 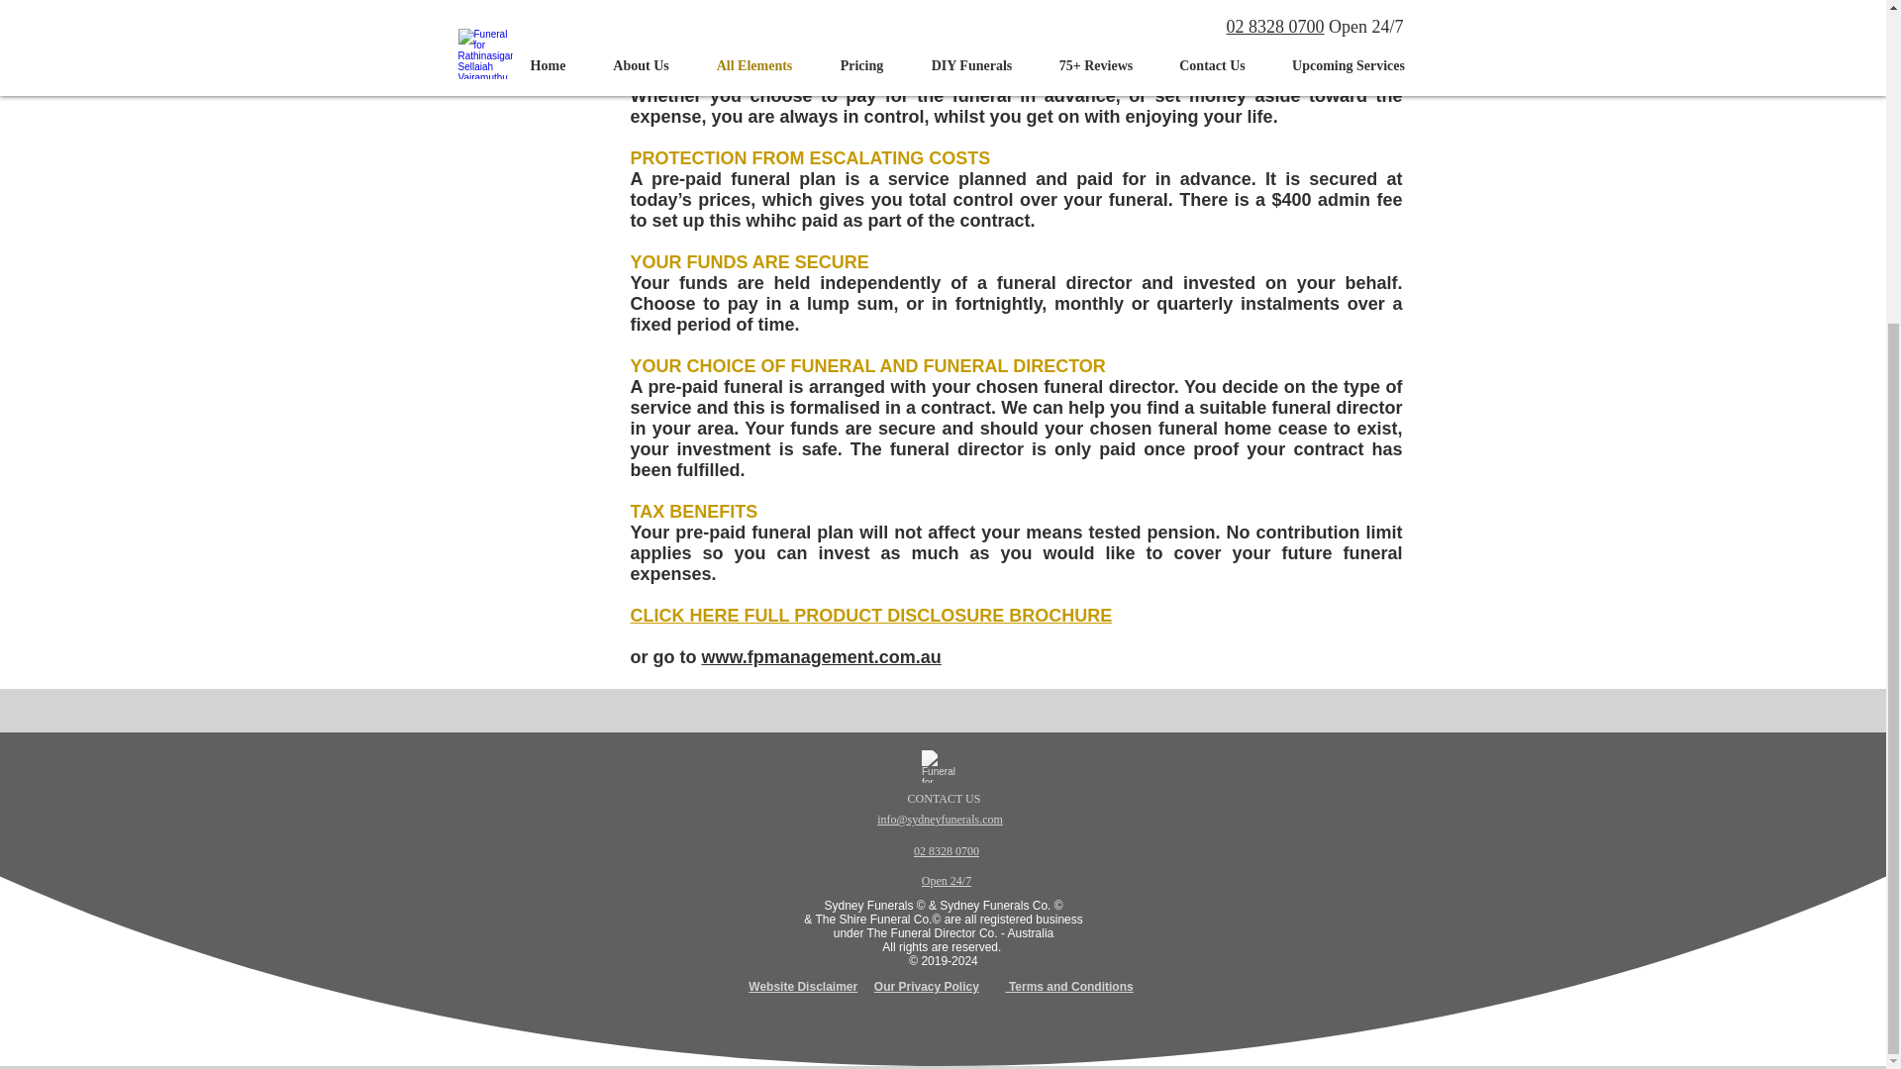 What do you see at coordinates (821, 657) in the screenshot?
I see `www.fpmanagement.com.au` at bounding box center [821, 657].